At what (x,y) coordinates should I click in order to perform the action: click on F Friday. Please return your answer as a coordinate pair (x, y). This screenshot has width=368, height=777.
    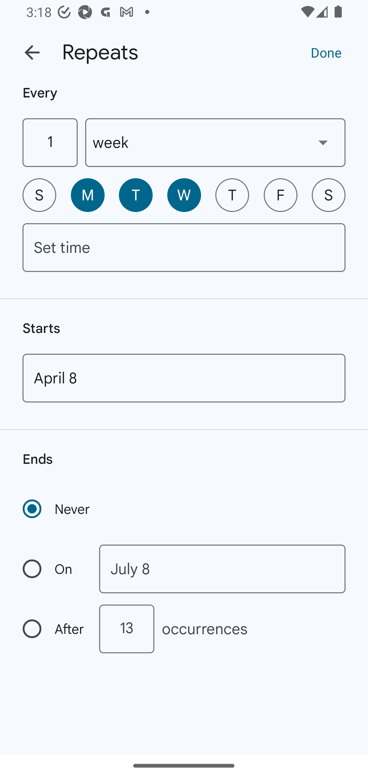
    Looking at the image, I should click on (280, 195).